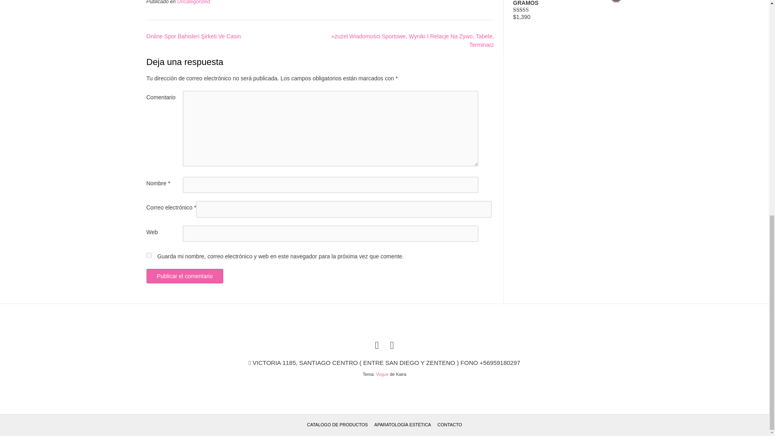 The image size is (775, 436). What do you see at coordinates (149, 255) in the screenshot?
I see `yes` at bounding box center [149, 255].